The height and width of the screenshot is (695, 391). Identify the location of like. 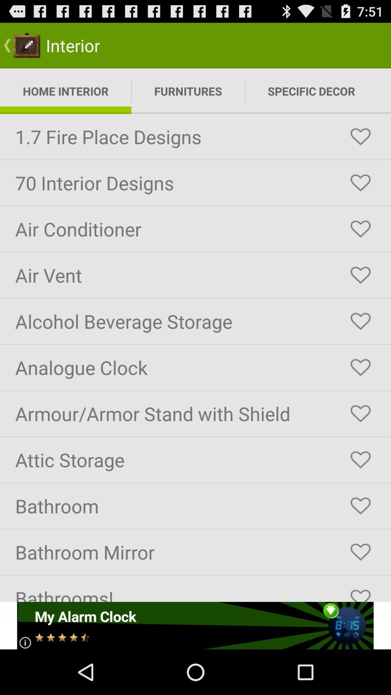
(361, 414).